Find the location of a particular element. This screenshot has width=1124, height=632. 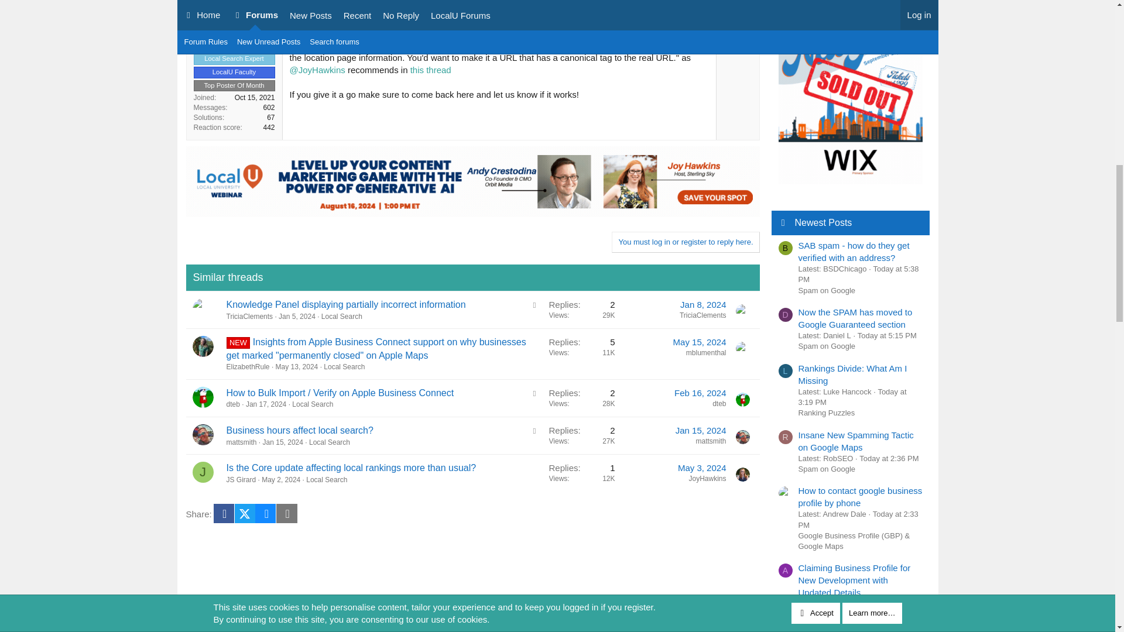

Jan 15, 2024 at 12:22 PM is located at coordinates (283, 442).